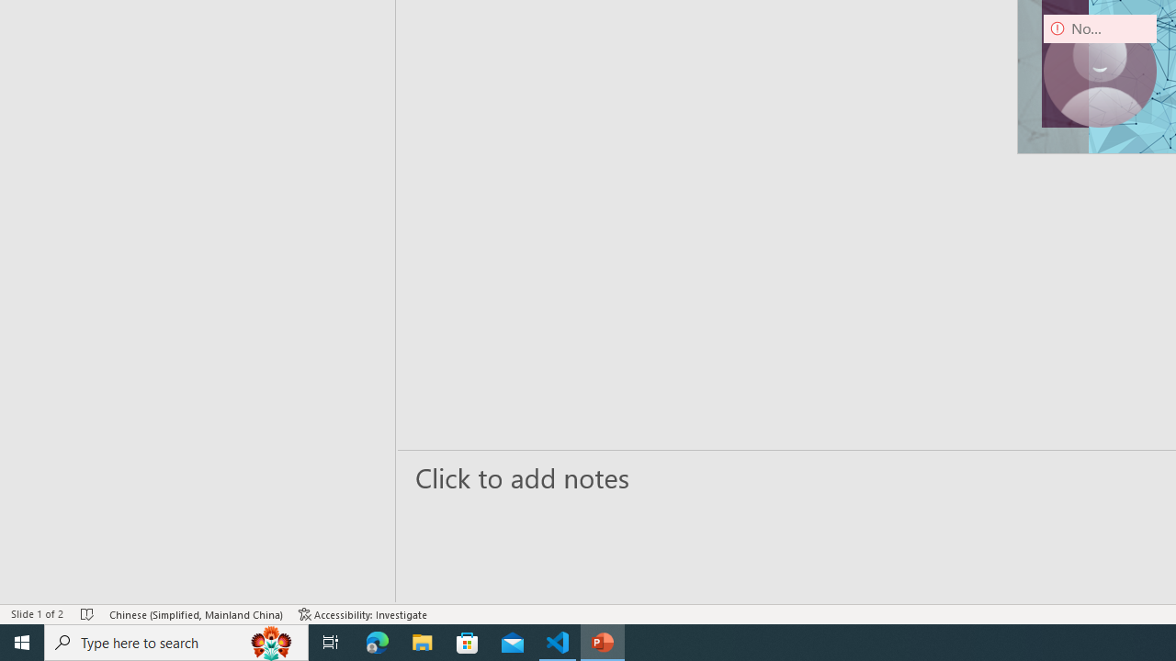  I want to click on Camera 9, No camera detected., so click(1100, 71).